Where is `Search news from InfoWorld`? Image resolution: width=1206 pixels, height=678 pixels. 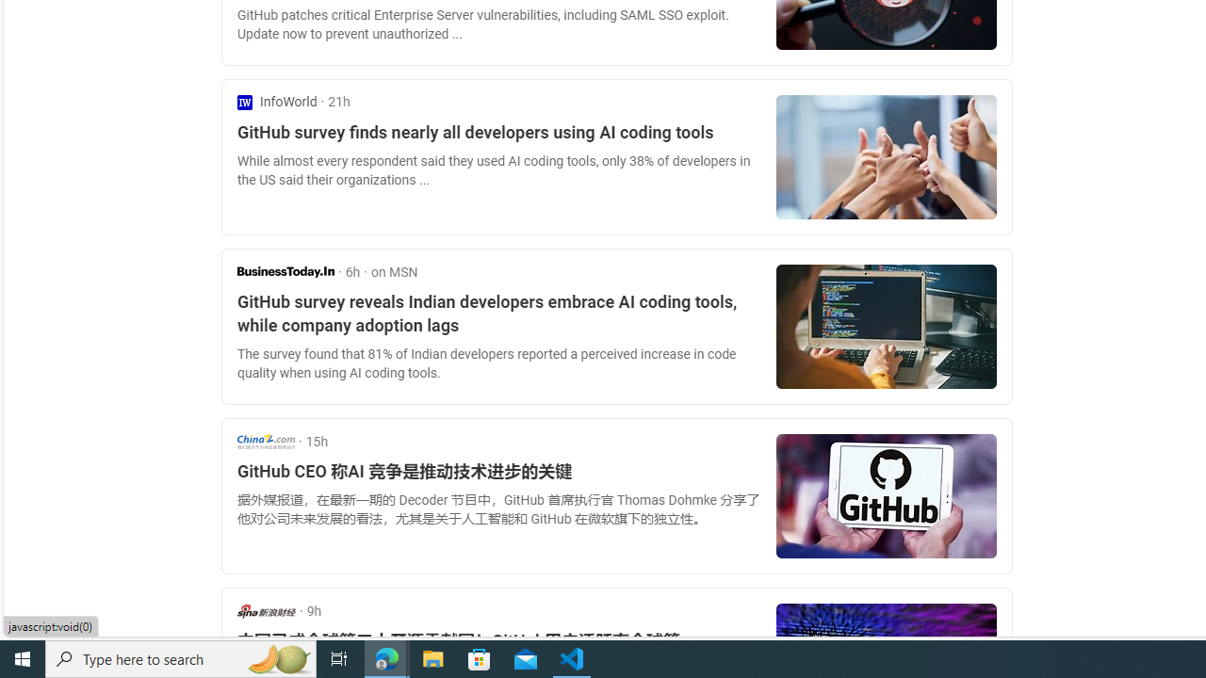 Search news from InfoWorld is located at coordinates (277, 102).